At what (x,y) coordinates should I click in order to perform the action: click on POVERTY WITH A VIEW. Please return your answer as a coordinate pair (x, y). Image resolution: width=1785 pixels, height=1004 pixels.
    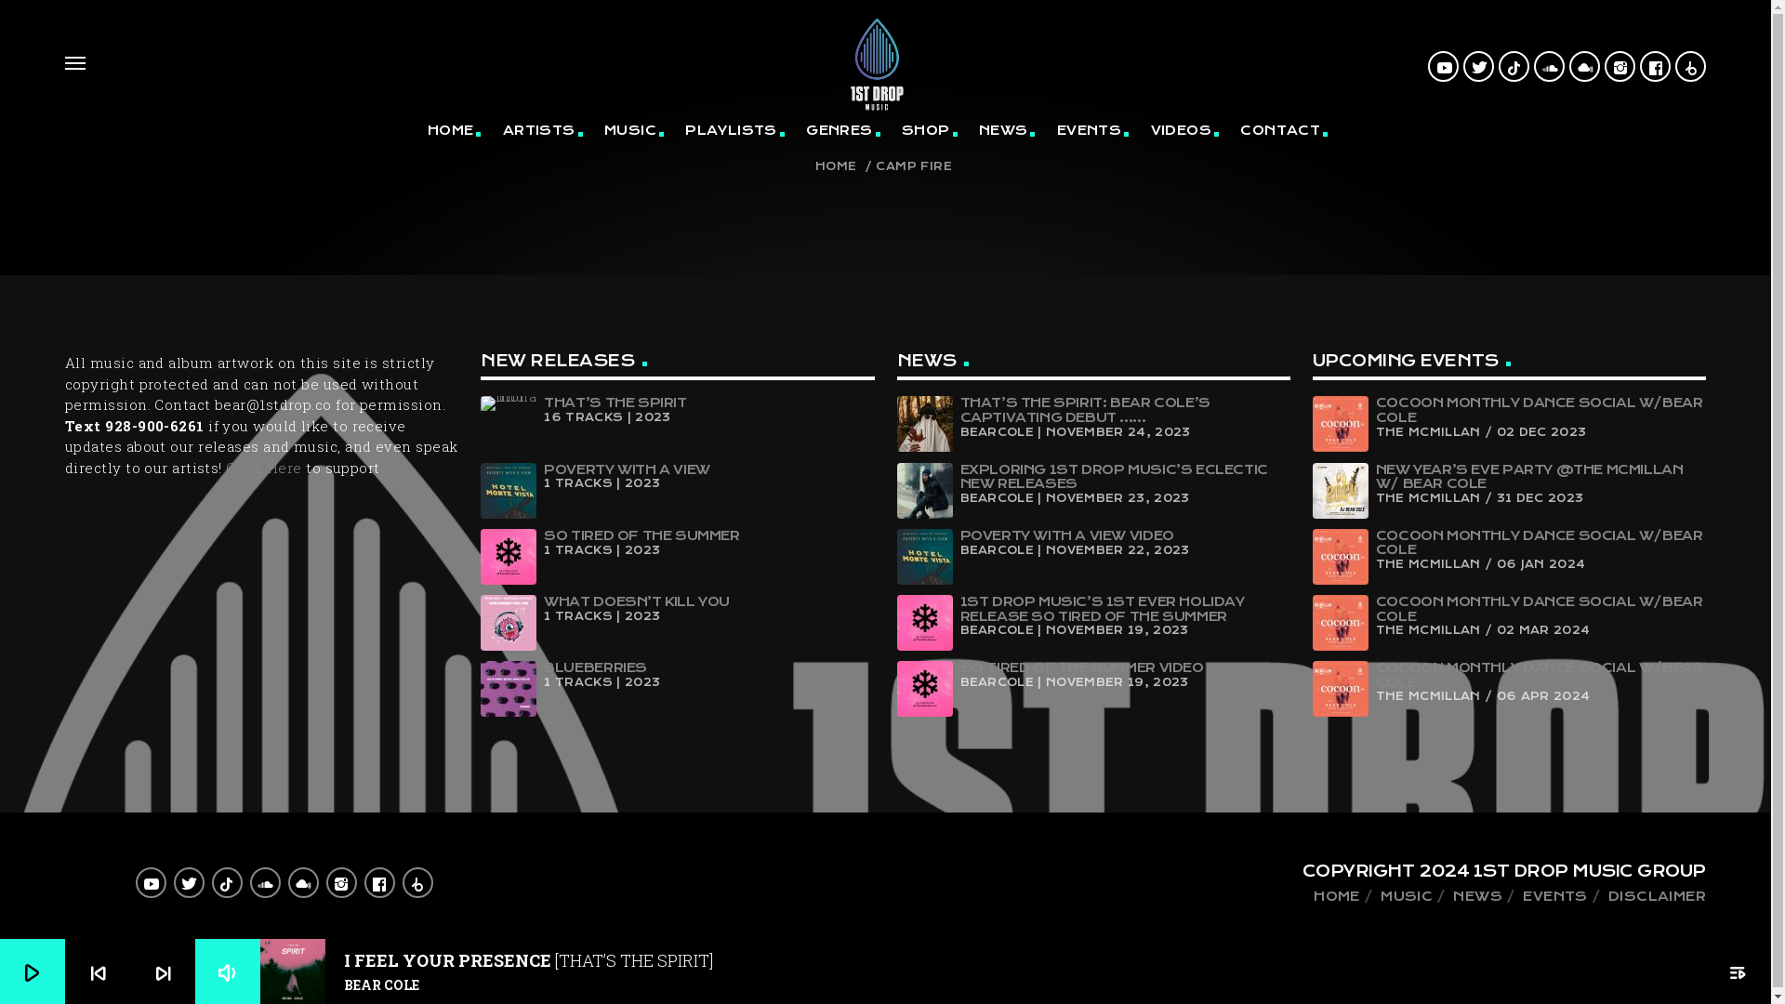
    Looking at the image, I should click on (627, 469).